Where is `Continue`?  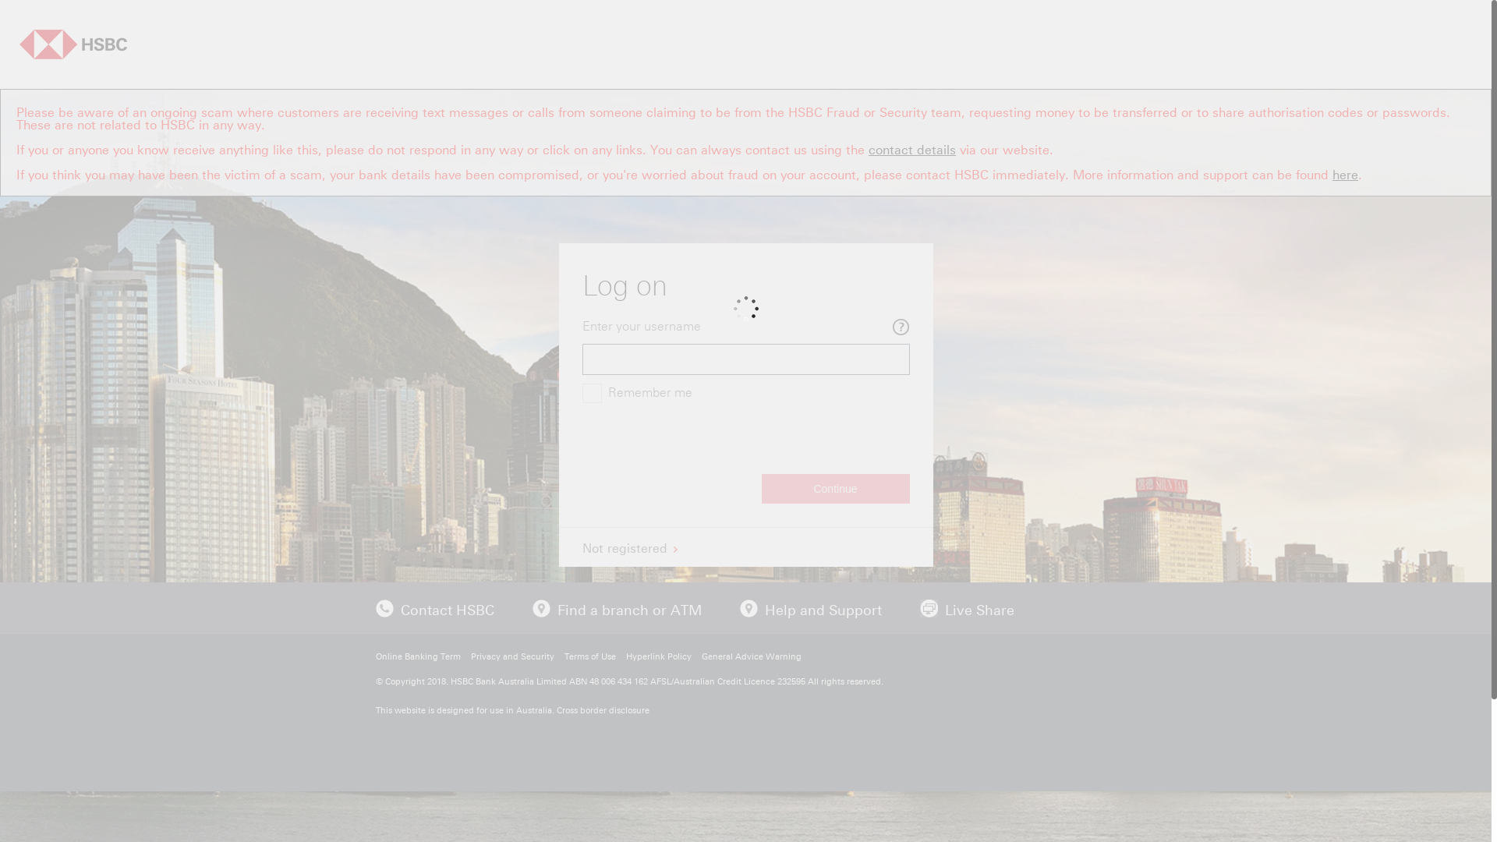
Continue is located at coordinates (835, 489).